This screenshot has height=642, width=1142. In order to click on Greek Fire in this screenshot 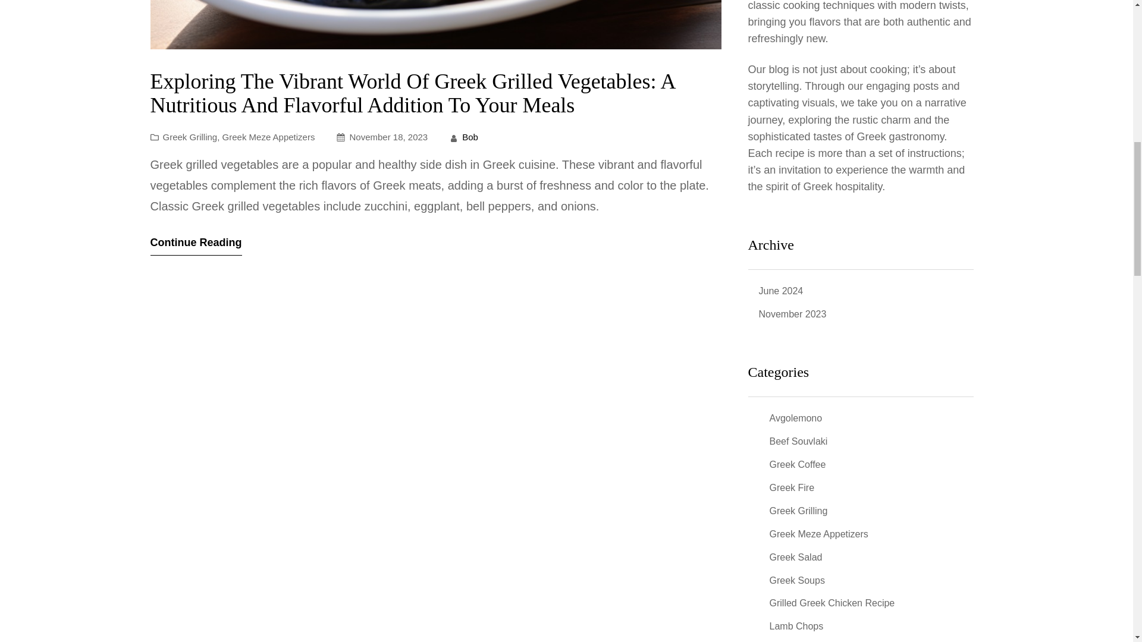, I will do `click(792, 487)`.